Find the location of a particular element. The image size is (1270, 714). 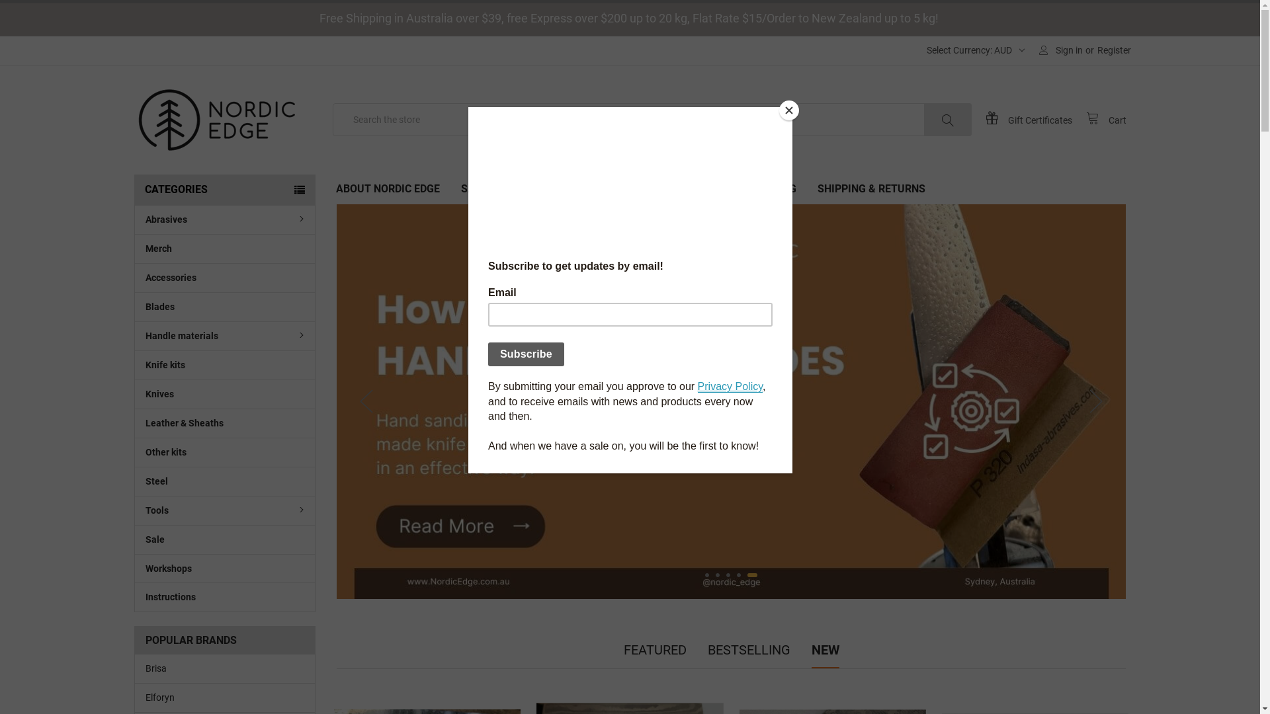

SAFETY FIRST is located at coordinates (496, 189).